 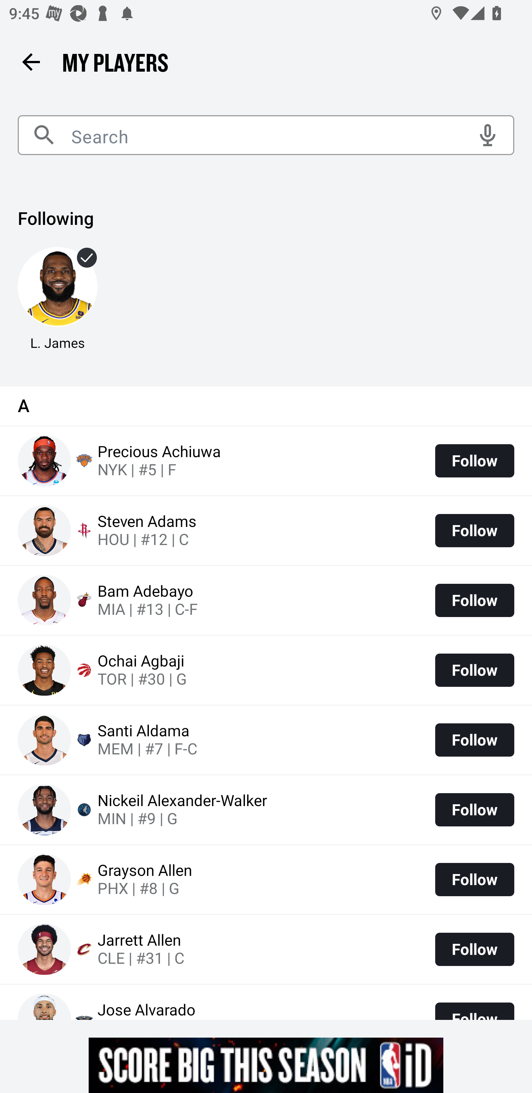 What do you see at coordinates (266, 1065) in the screenshot?
I see `g5nqqygr7owph` at bounding box center [266, 1065].